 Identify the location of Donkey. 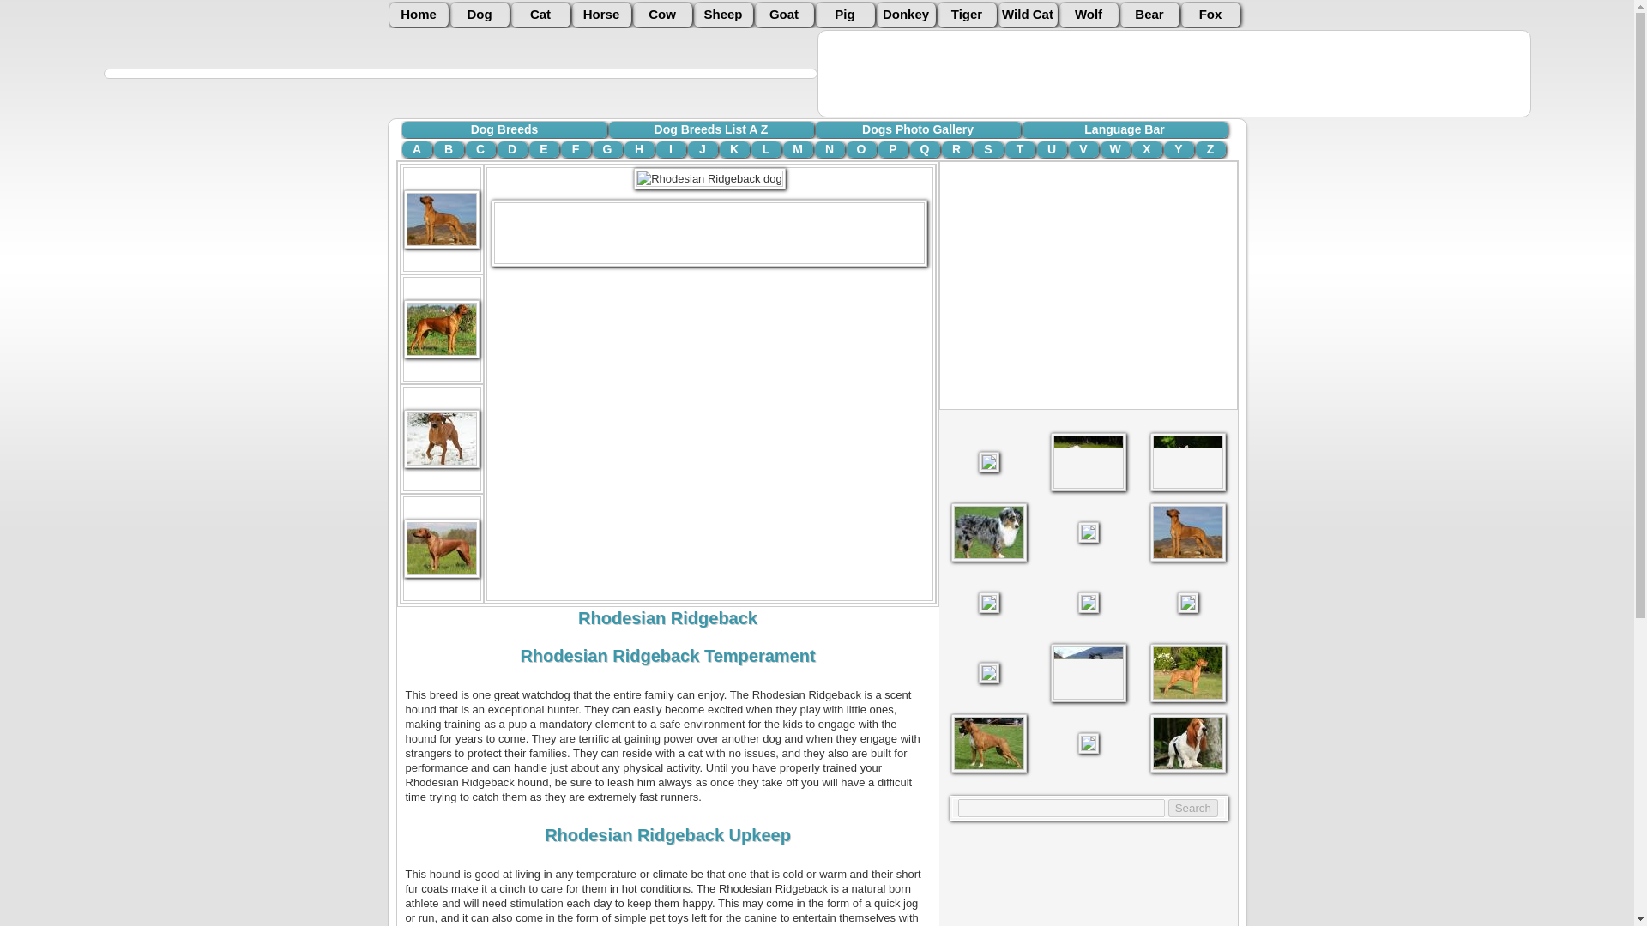
(906, 15).